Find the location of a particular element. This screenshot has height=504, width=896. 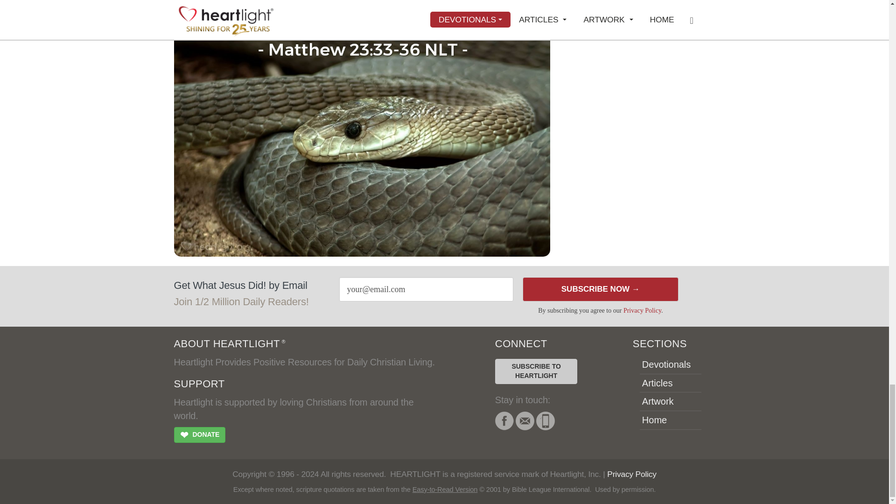

Contact Us is located at coordinates (525, 421).